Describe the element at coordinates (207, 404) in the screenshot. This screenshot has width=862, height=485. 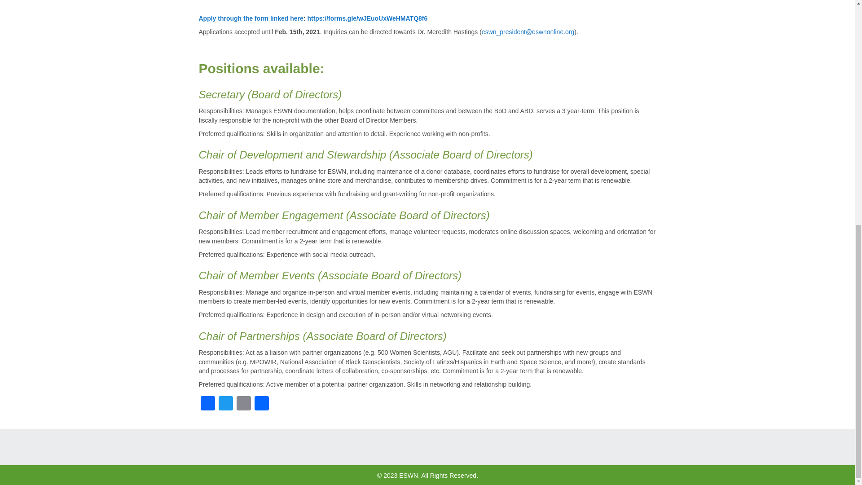
I see `Facebook` at that location.